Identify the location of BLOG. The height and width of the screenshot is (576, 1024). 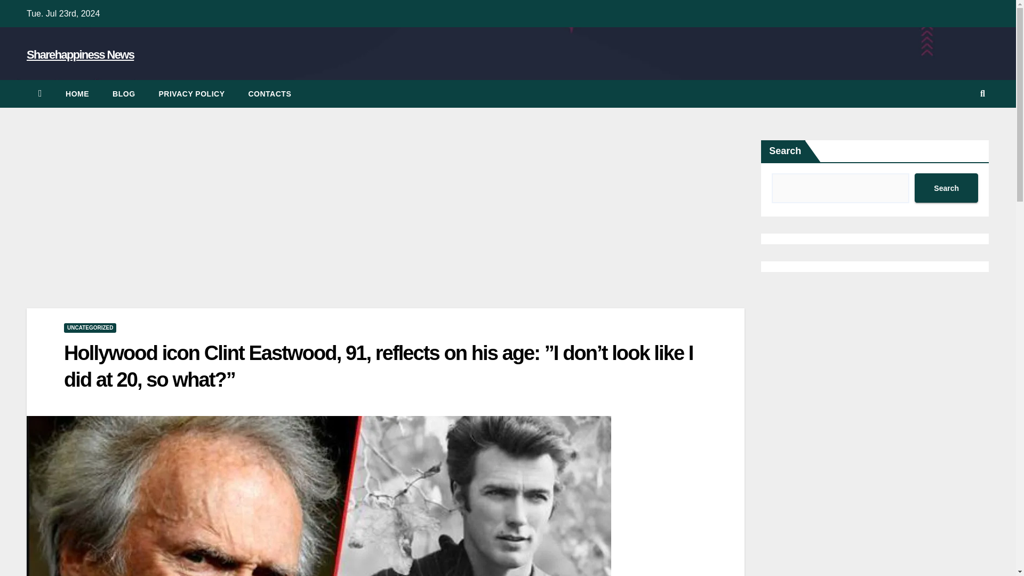
(123, 94).